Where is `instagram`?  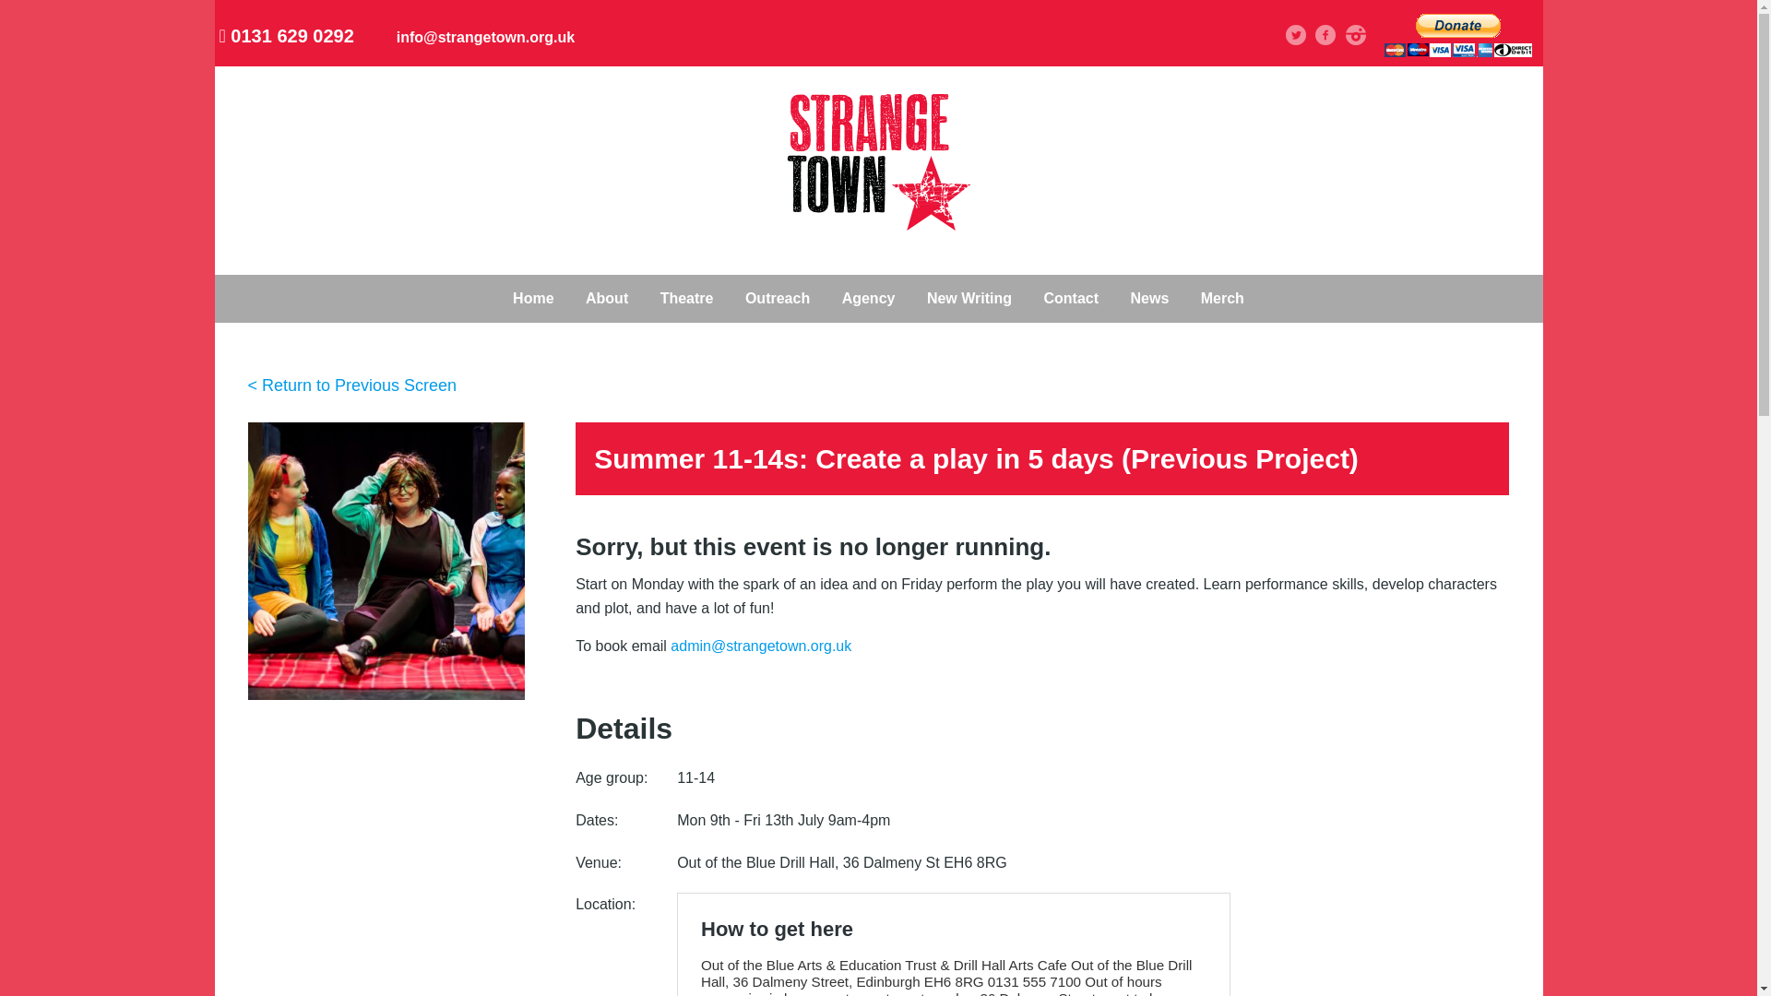
instagram is located at coordinates (1356, 35).